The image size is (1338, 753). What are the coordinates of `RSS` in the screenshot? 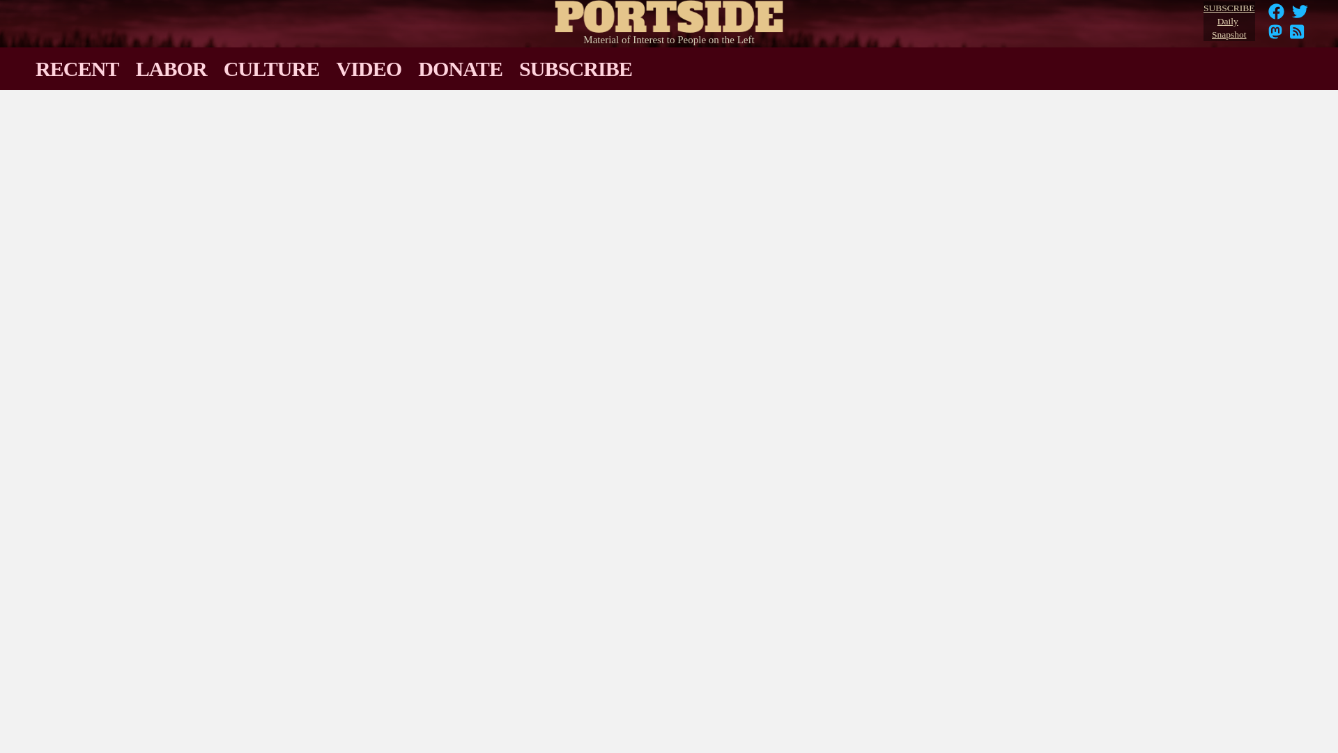 It's located at (669, 13).